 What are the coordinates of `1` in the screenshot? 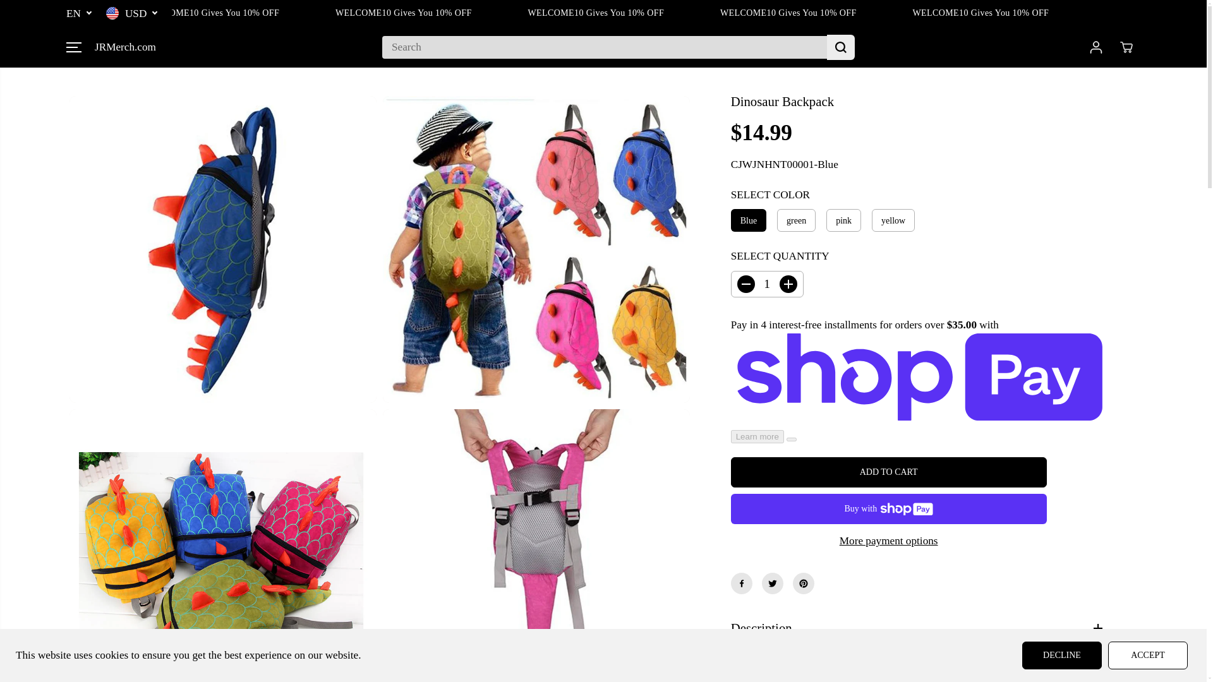 It's located at (767, 284).